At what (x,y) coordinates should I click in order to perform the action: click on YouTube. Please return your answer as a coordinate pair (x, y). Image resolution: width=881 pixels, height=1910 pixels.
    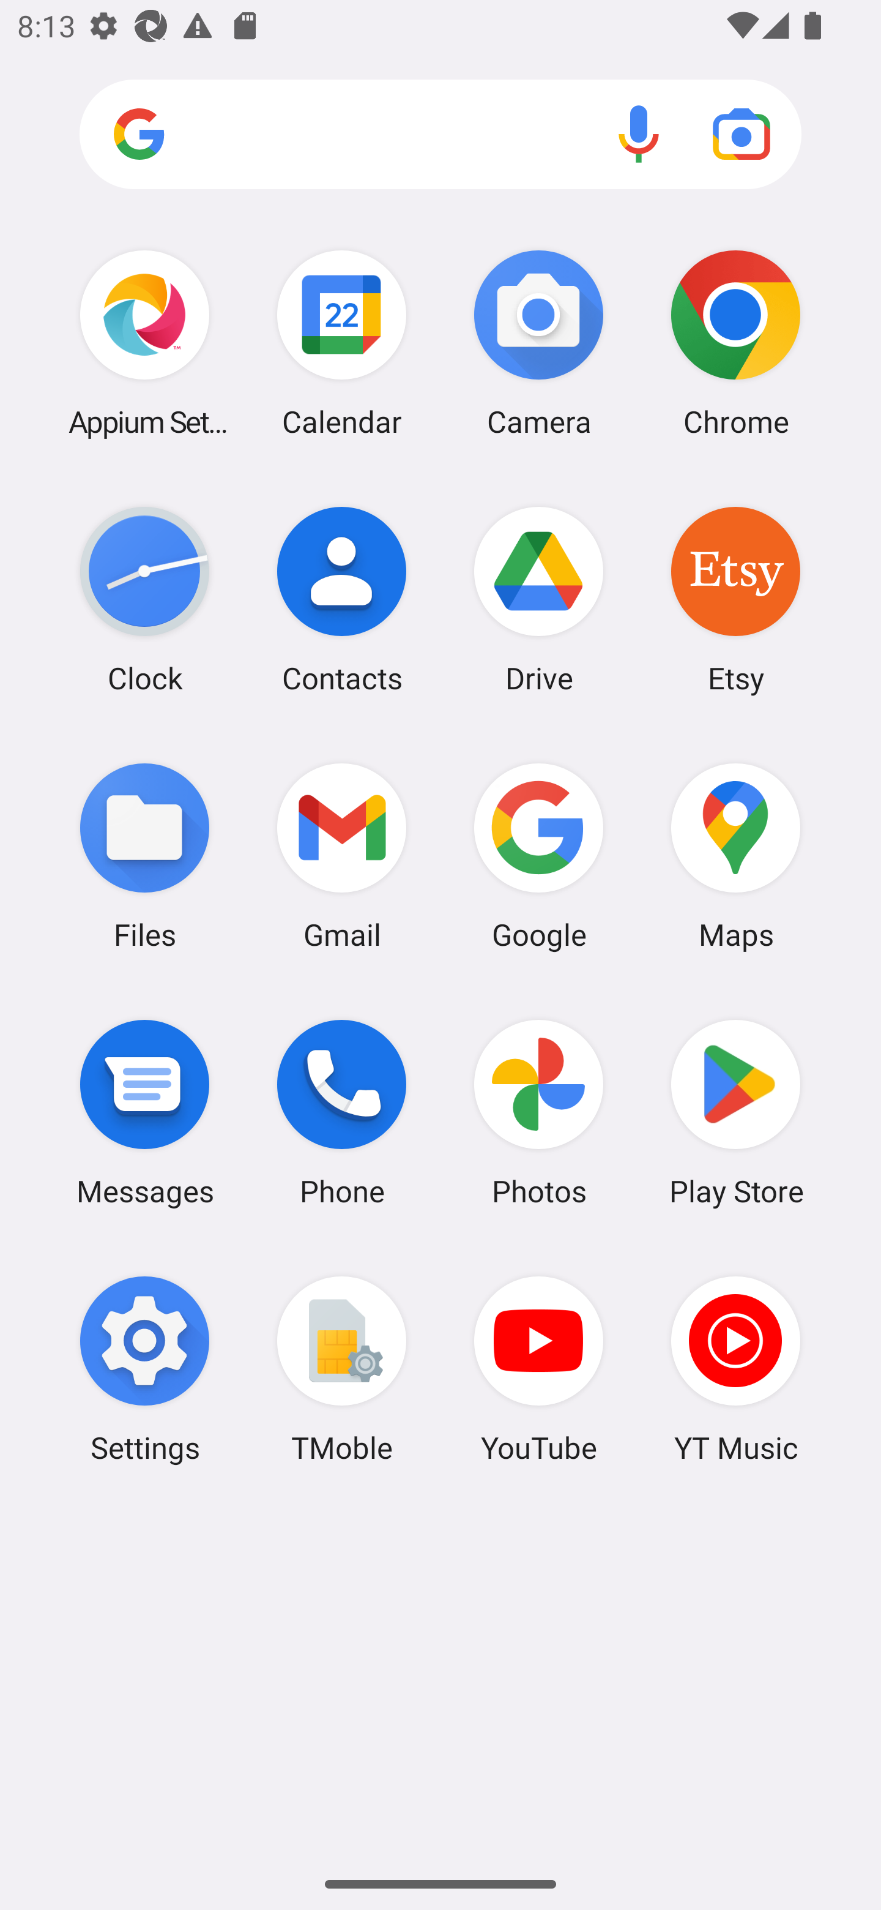
    Looking at the image, I should click on (539, 1369).